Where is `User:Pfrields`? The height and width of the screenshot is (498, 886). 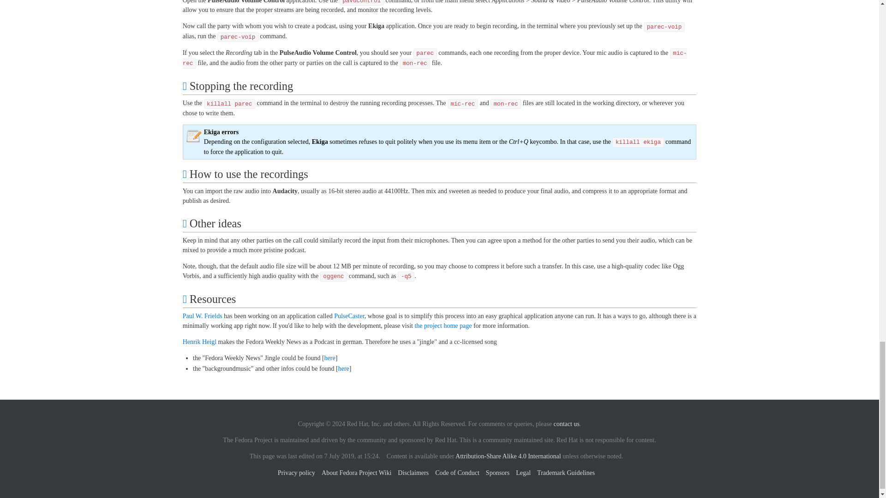
User:Pfrields is located at coordinates (202, 316).